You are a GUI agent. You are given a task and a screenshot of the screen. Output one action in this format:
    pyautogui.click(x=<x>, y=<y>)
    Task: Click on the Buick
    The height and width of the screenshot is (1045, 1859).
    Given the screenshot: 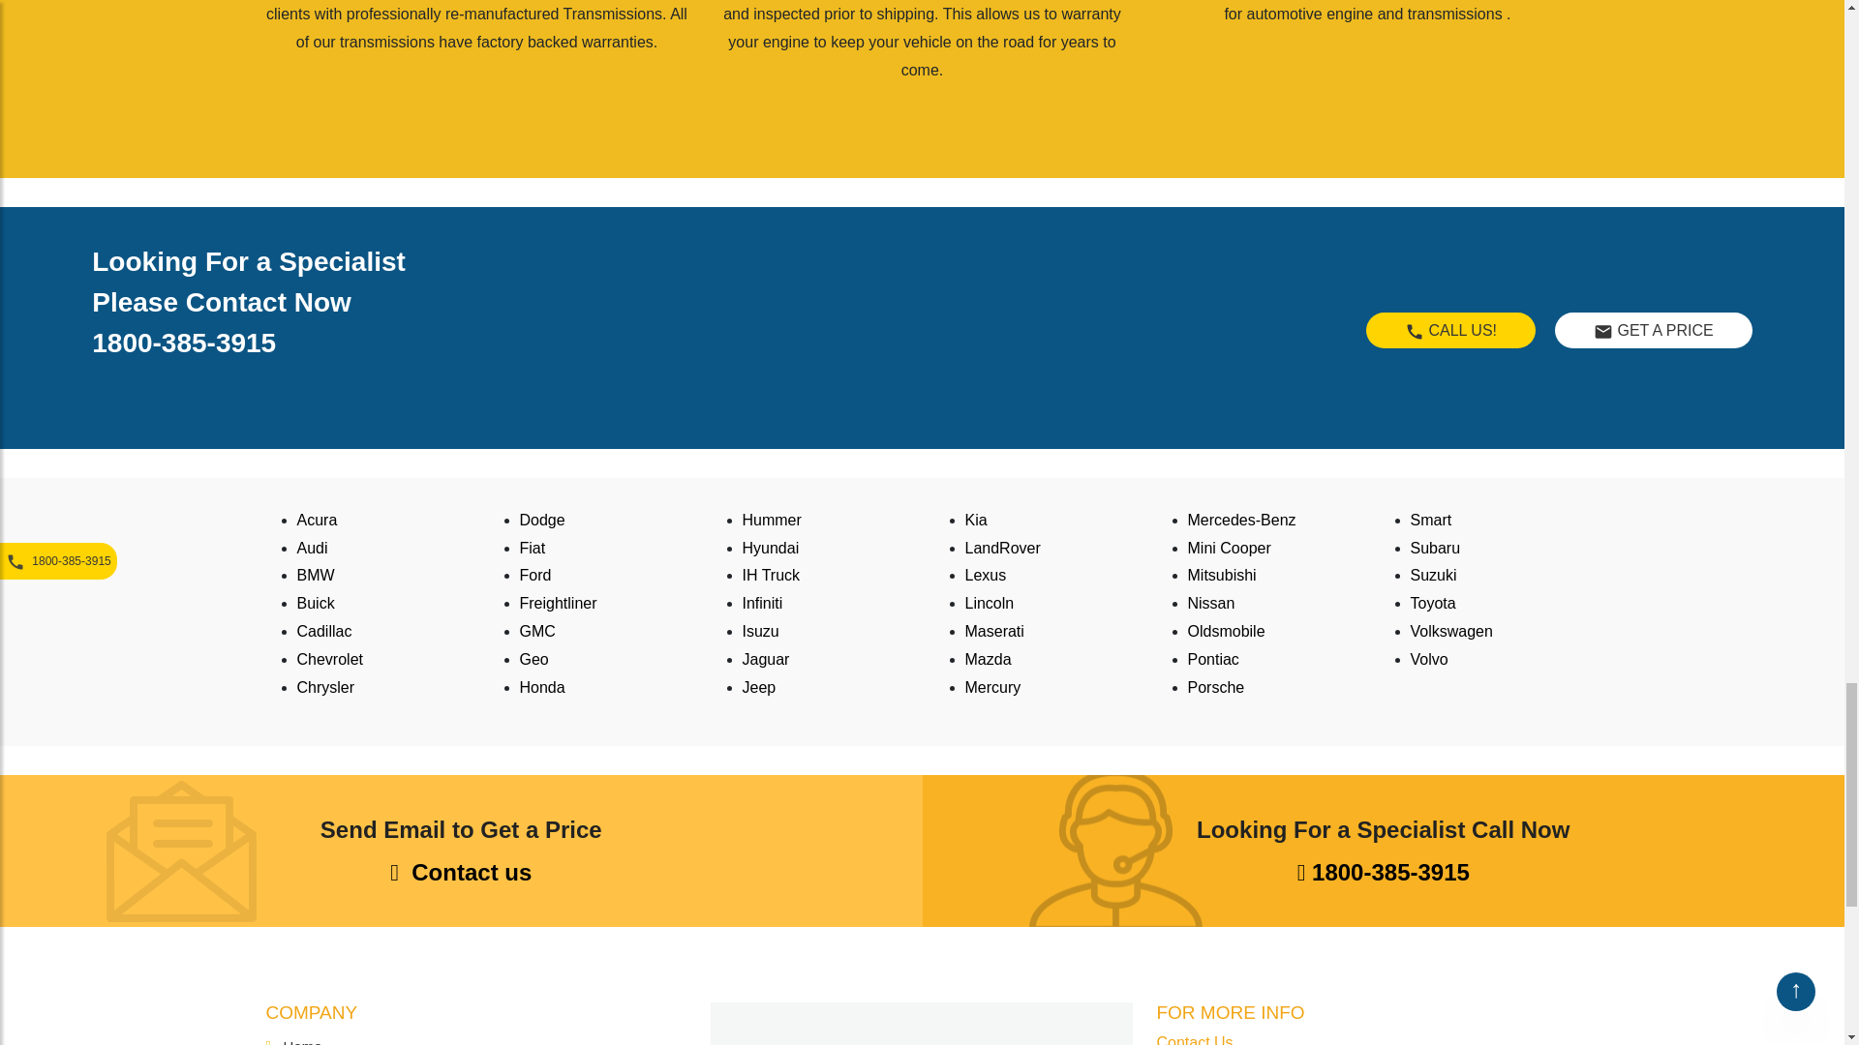 What is the action you would take?
    pyautogui.click(x=315, y=602)
    